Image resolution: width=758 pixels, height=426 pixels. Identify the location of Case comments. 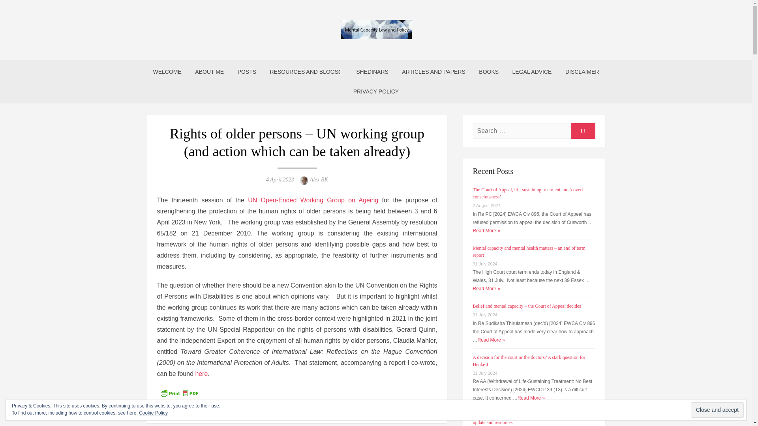
(196, 409).